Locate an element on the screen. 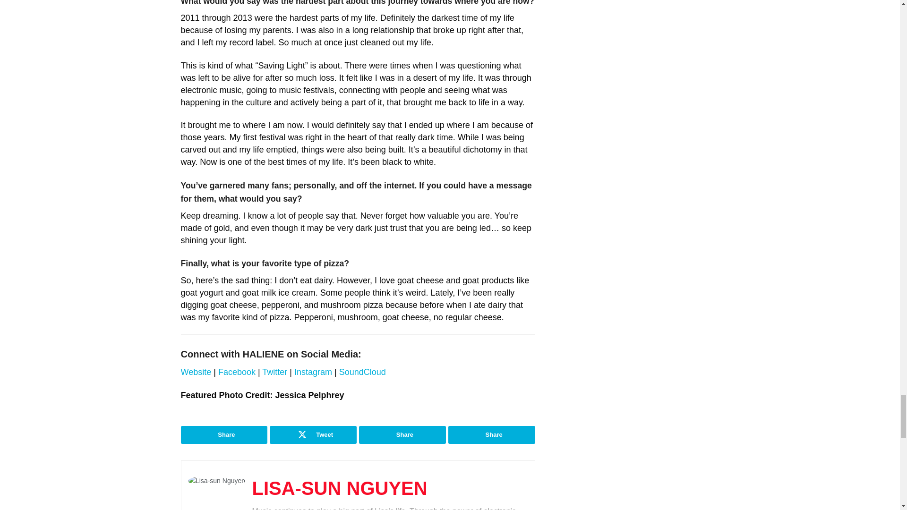 The image size is (907, 510). Twitter is located at coordinates (274, 372).